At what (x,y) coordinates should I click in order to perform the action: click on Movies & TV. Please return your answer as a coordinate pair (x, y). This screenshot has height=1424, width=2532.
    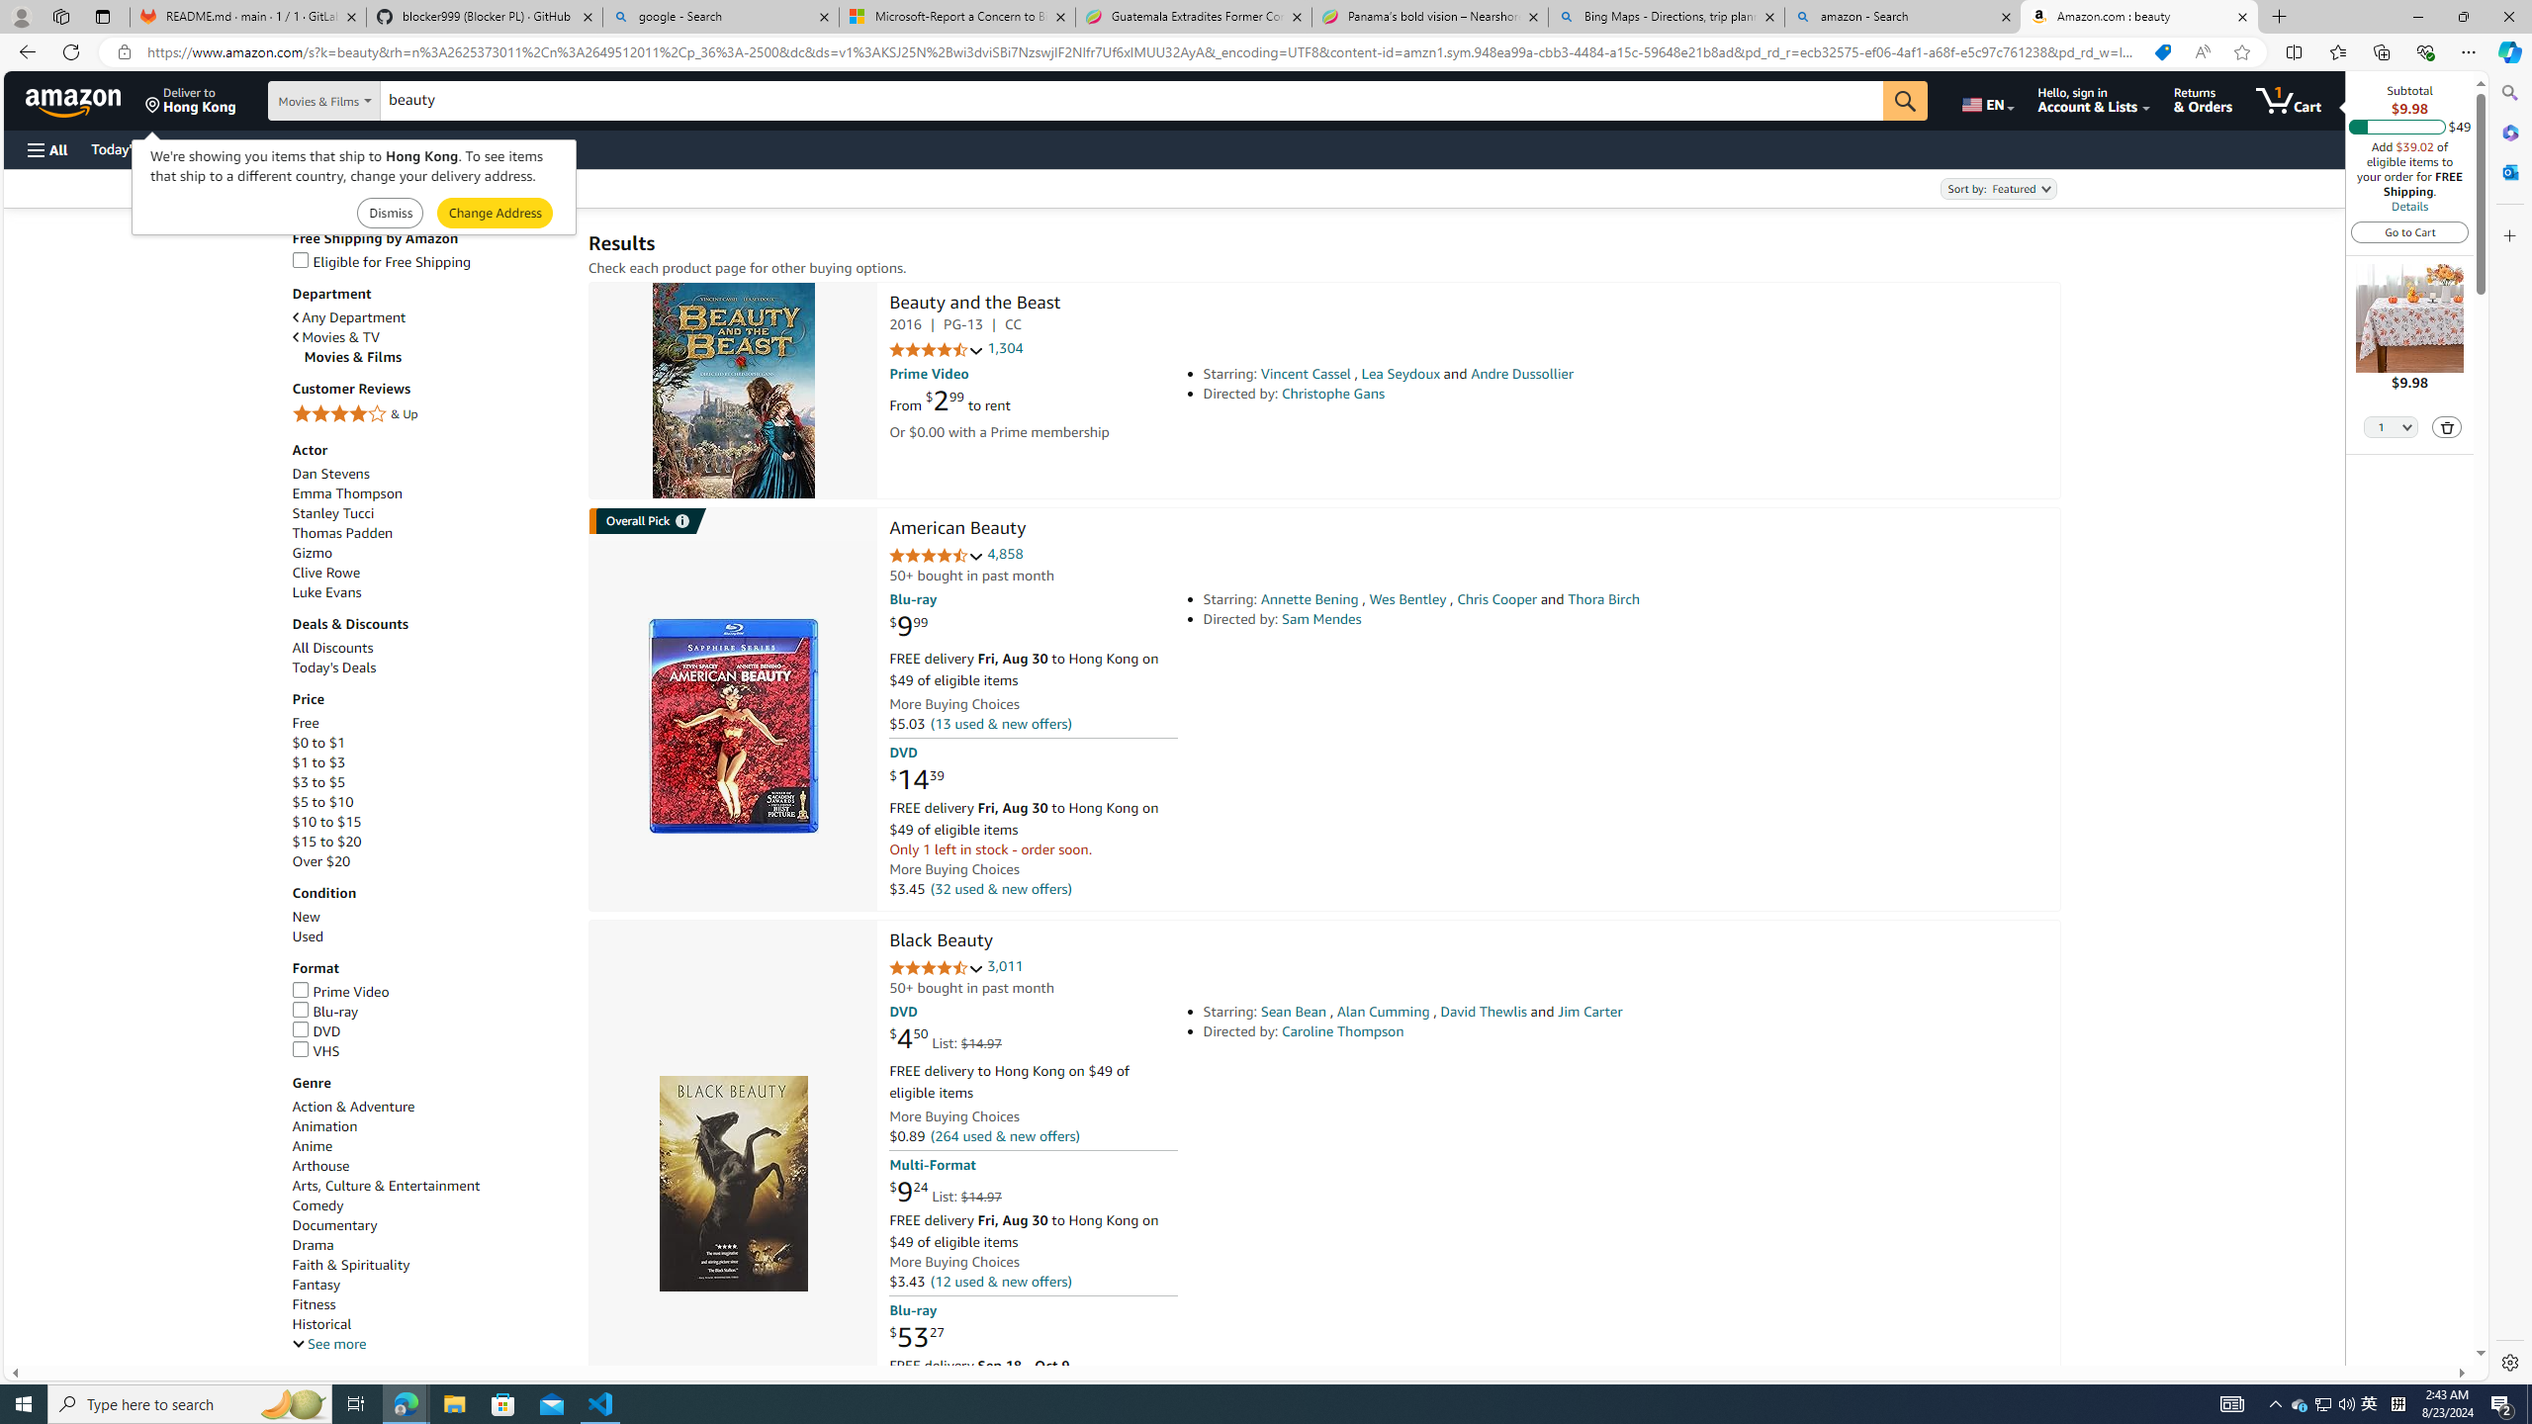
    Looking at the image, I should click on (335, 338).